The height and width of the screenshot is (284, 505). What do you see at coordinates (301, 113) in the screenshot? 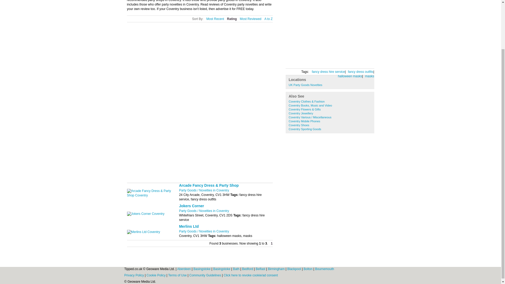
I see `Coventry Jewellery` at bounding box center [301, 113].